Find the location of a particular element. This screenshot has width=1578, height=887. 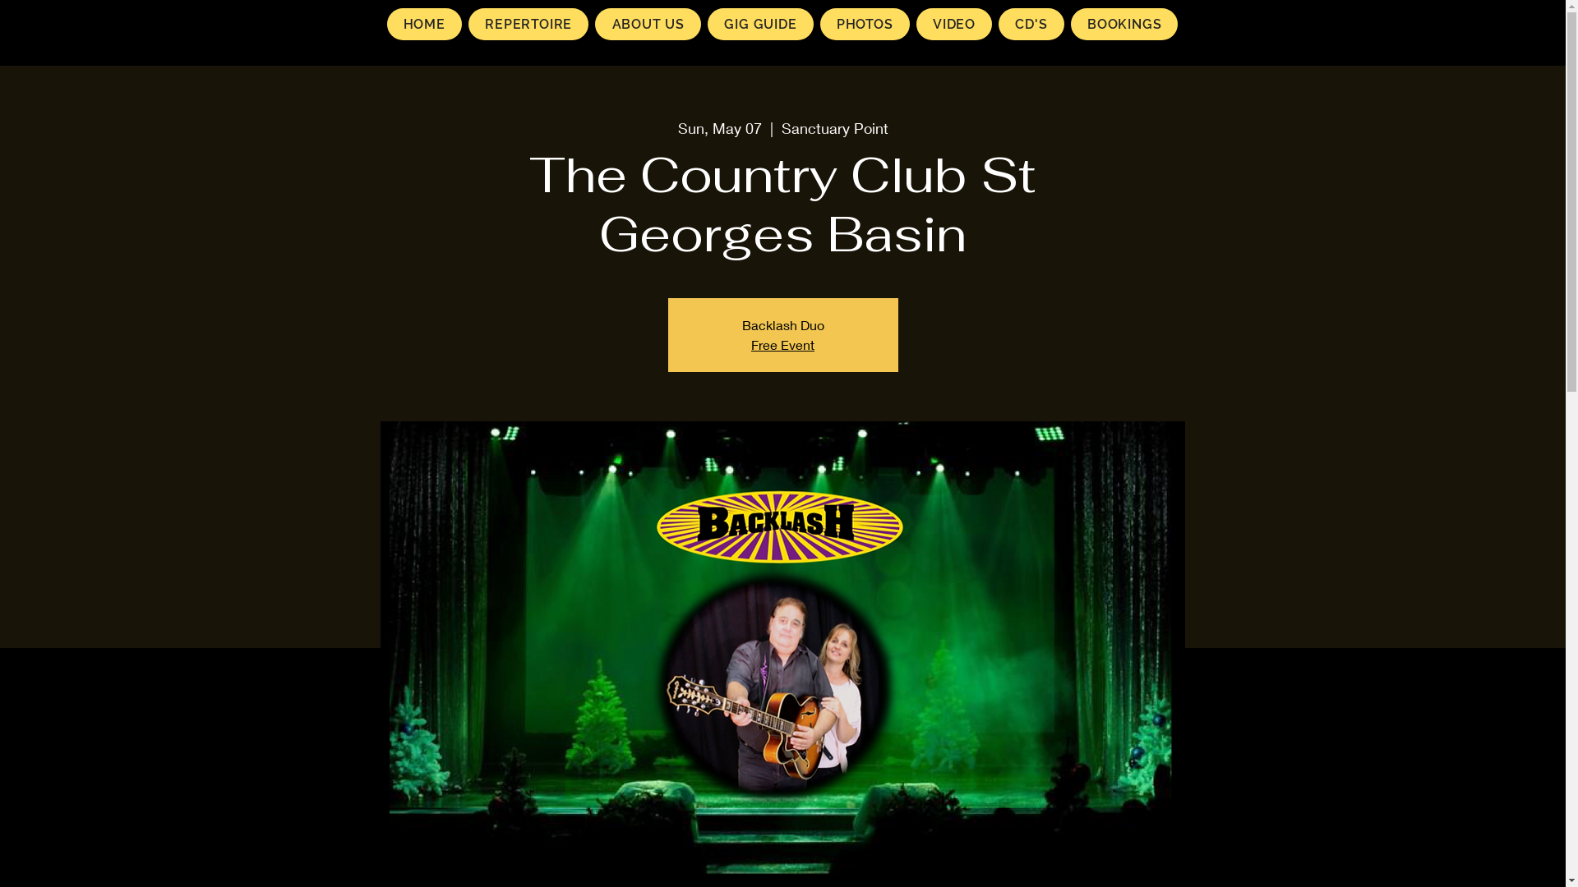

CD'S is located at coordinates (1031, 25).